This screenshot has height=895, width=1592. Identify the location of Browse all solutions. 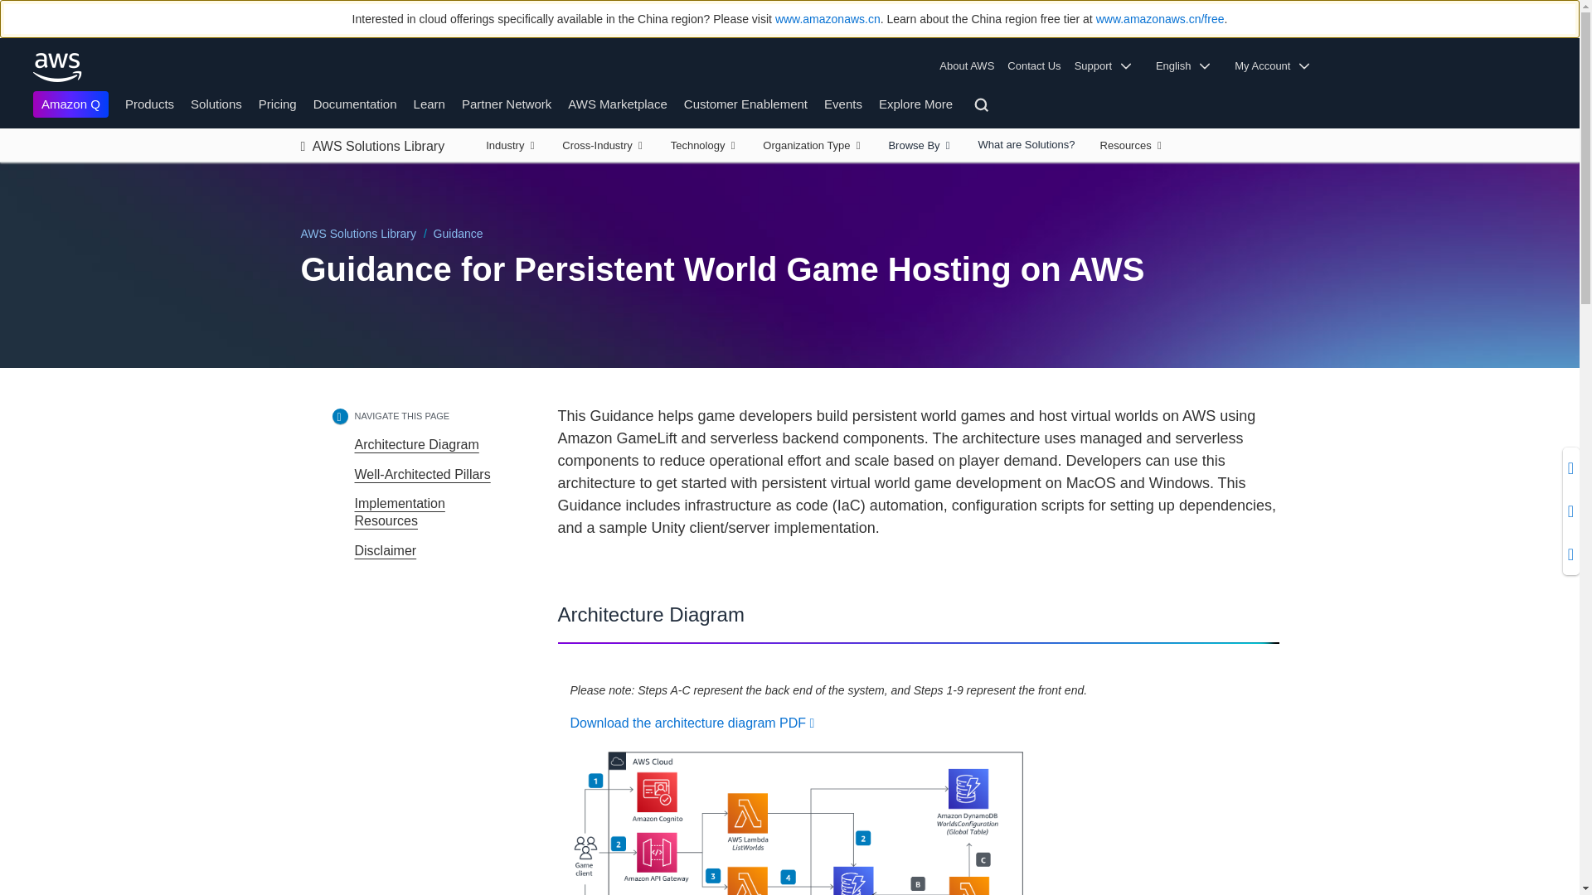
(920, 145).